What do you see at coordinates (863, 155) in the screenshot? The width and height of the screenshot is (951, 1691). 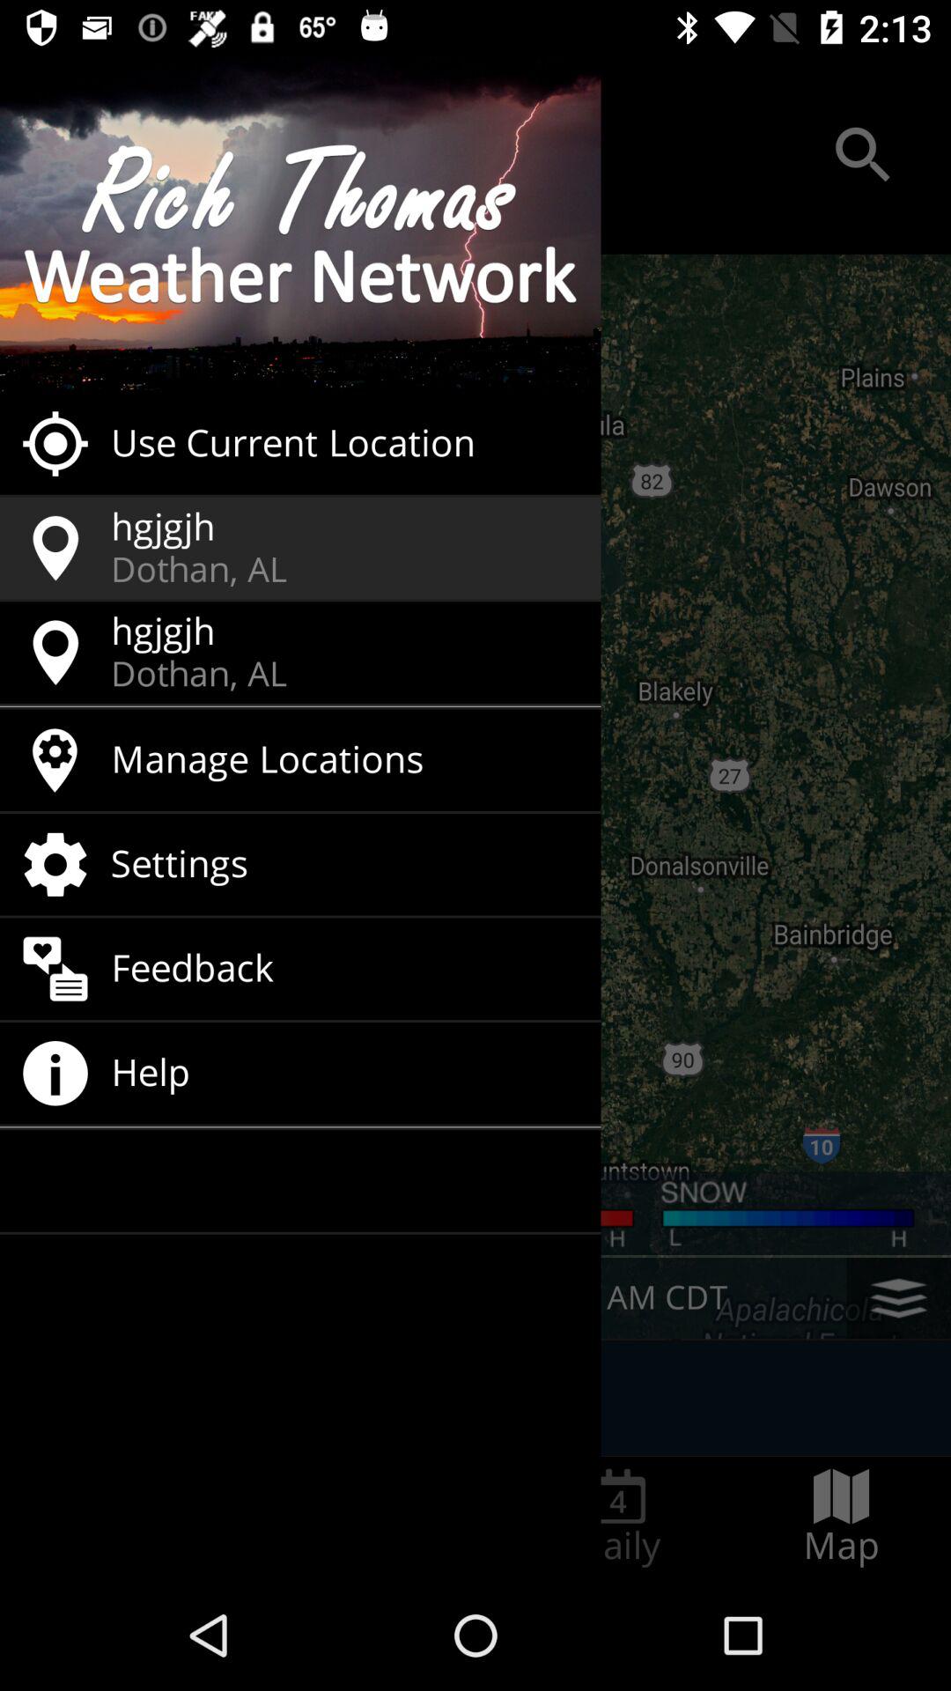 I see `select the icon just below the 213 at the top right corner` at bounding box center [863, 155].